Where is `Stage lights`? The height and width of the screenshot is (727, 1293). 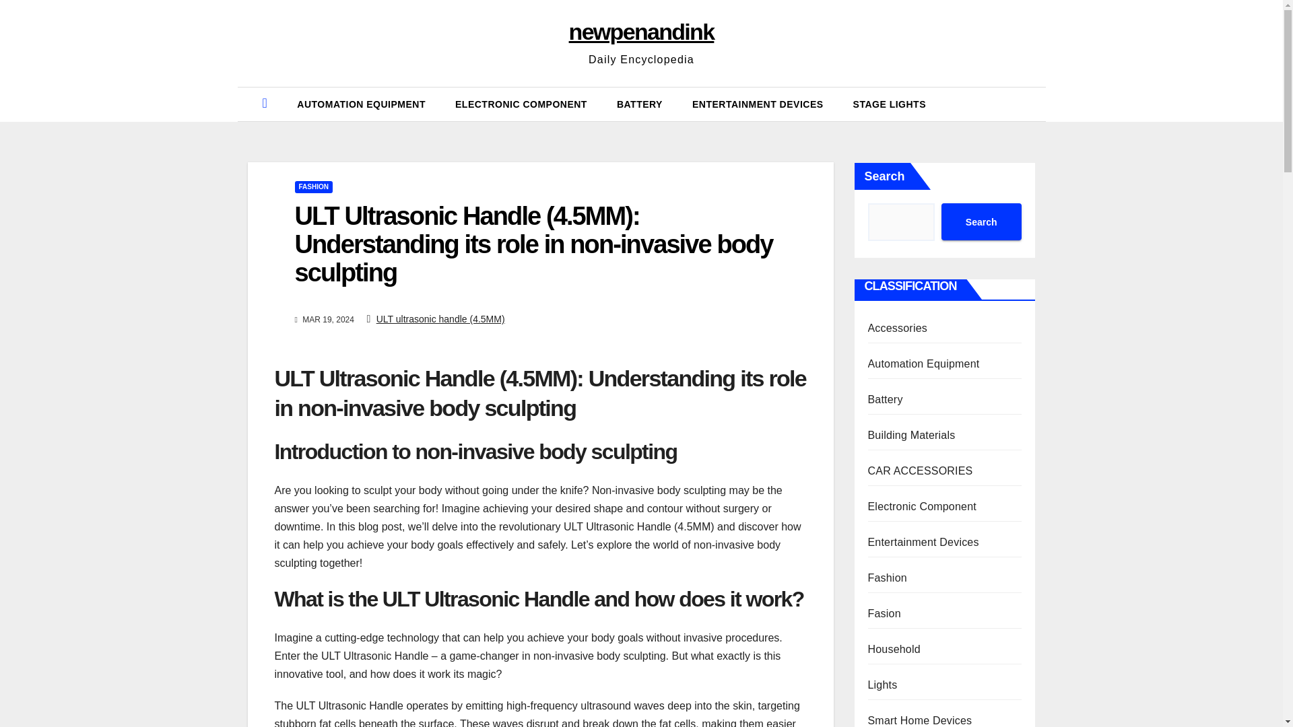 Stage lights is located at coordinates (889, 104).